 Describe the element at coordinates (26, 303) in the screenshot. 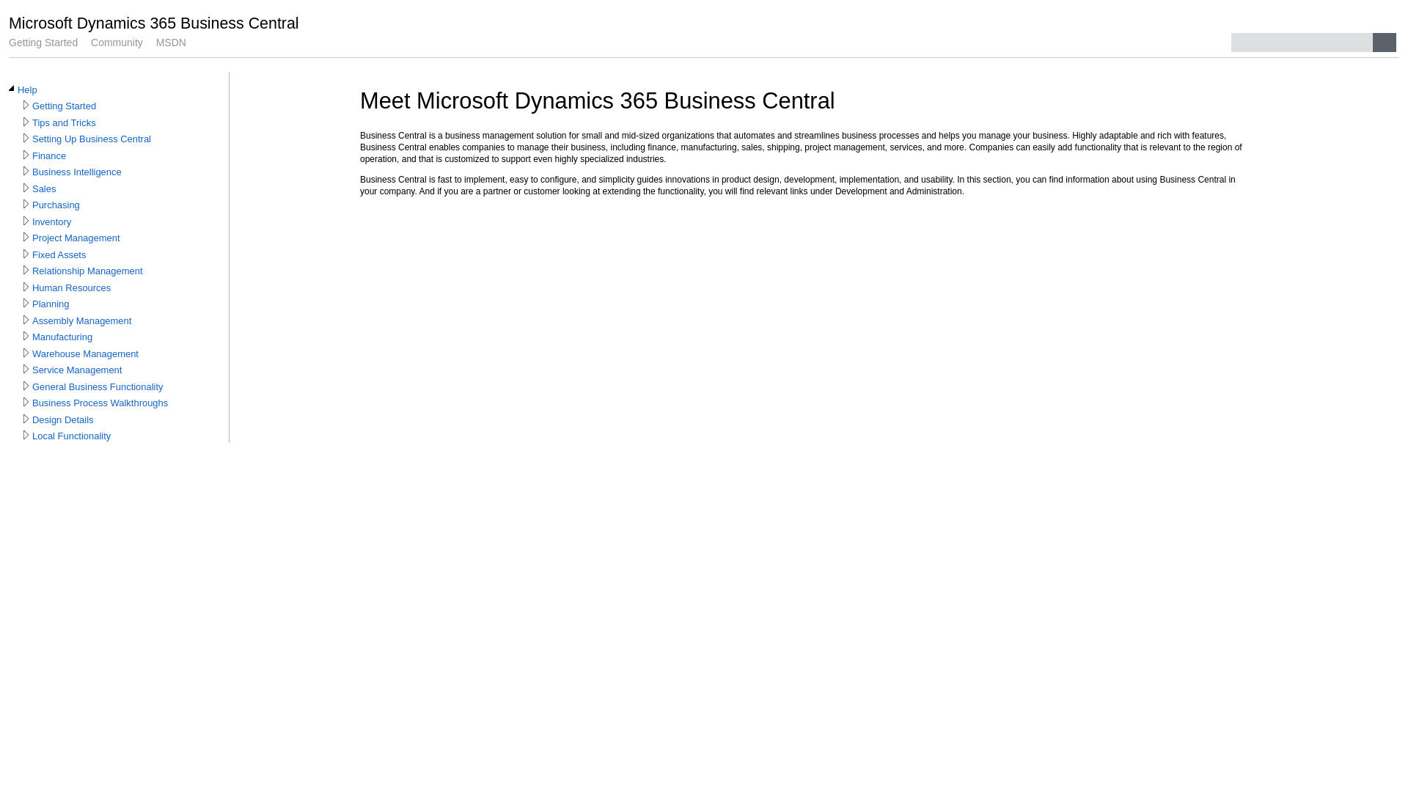

I see `Expand Planning` at that location.